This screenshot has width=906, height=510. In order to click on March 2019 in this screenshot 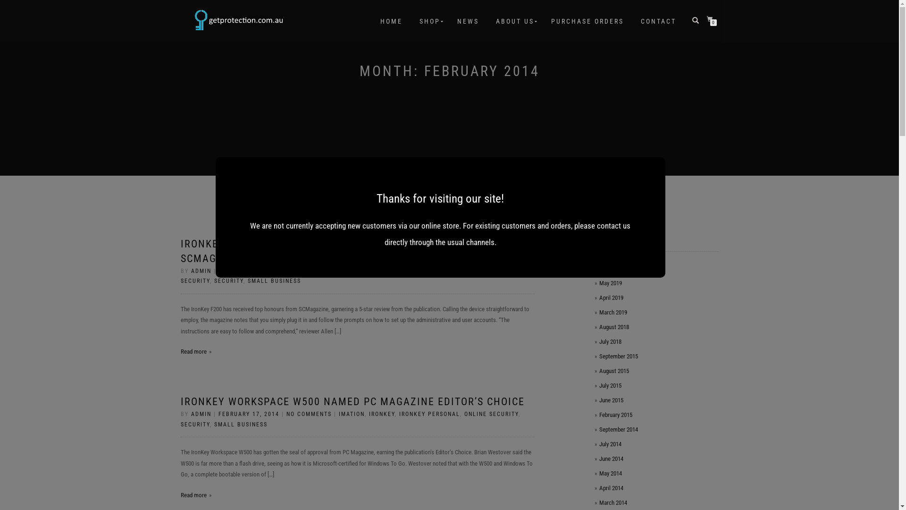, I will do `click(613, 313)`.